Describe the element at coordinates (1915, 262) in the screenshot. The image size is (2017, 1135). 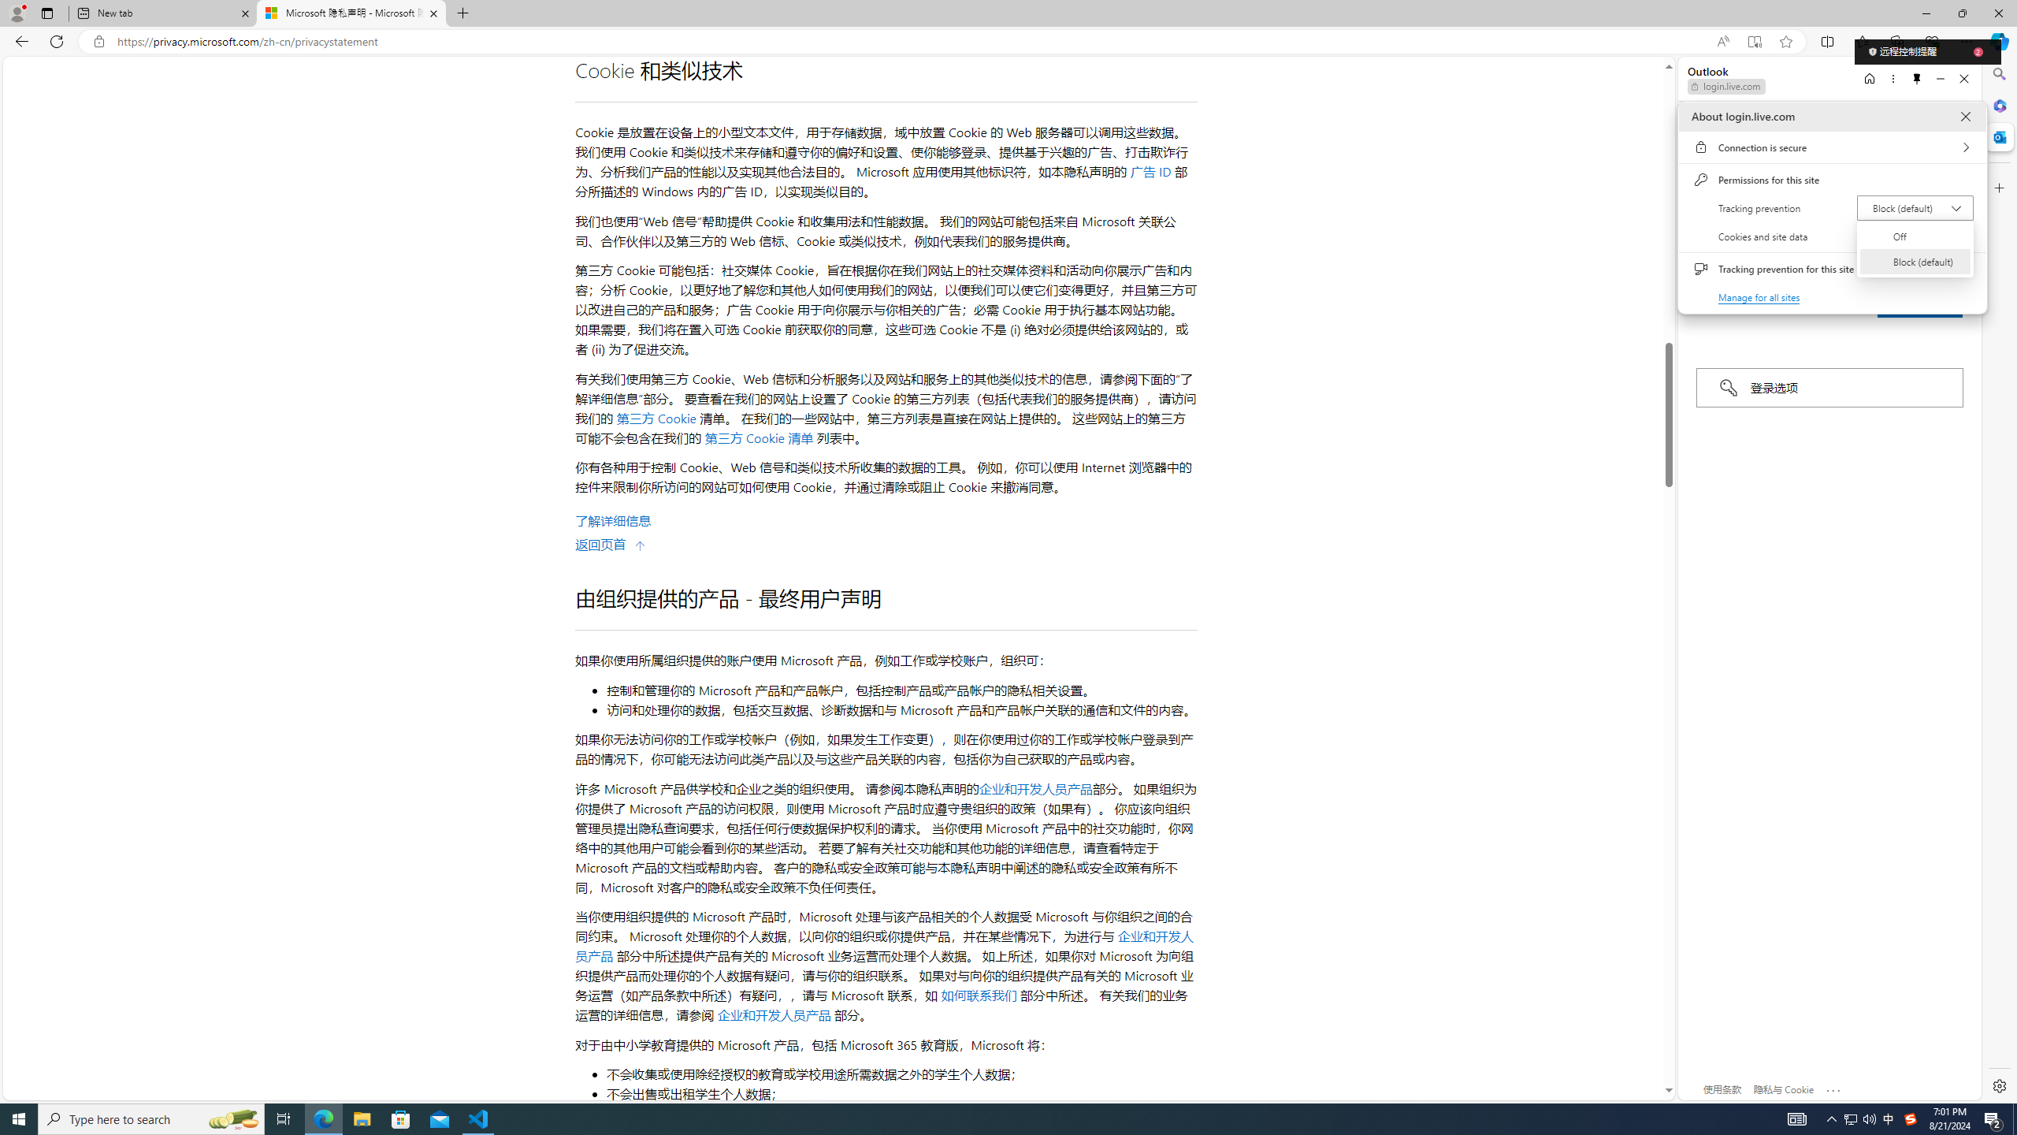
I see `Block (default)` at that location.